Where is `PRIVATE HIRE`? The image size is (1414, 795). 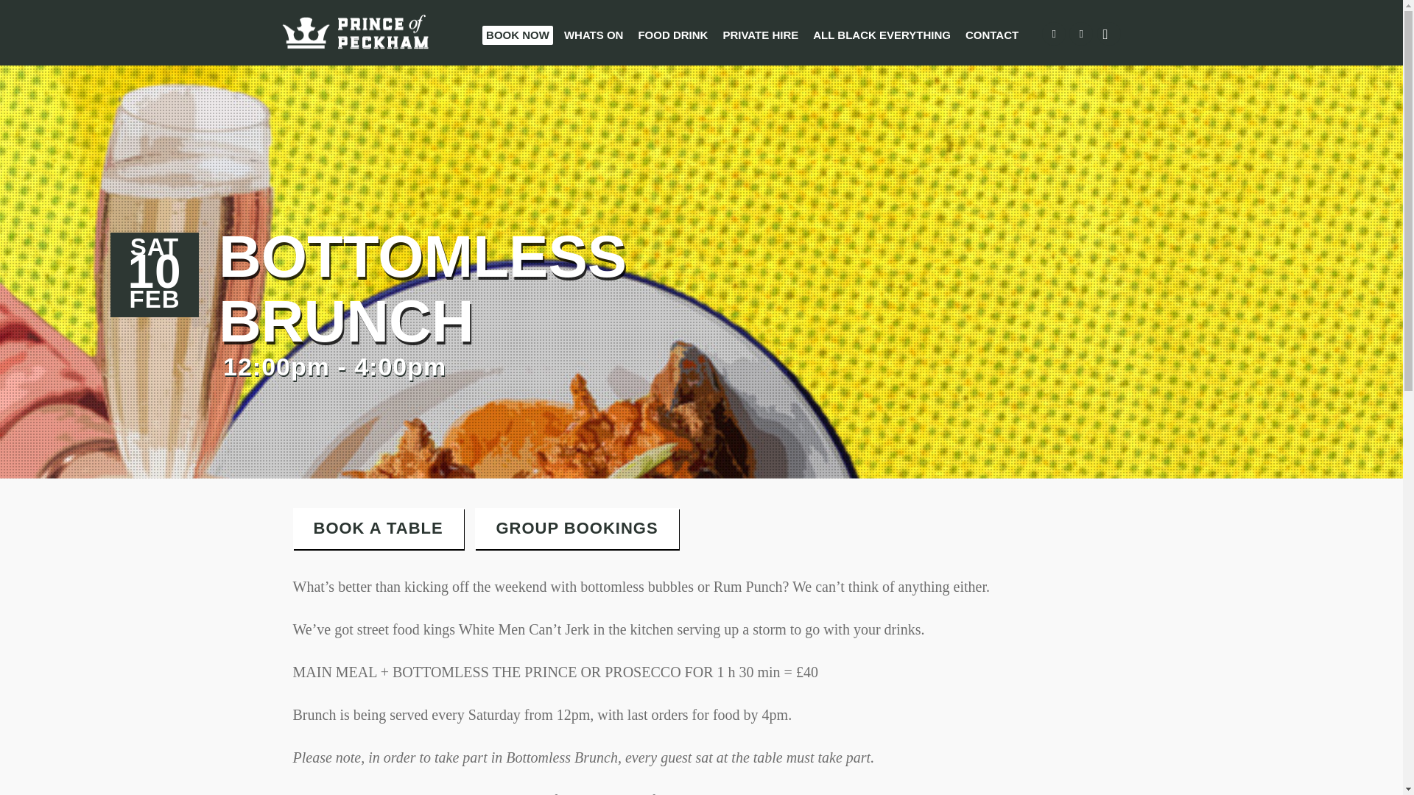
PRIVATE HIRE is located at coordinates (760, 35).